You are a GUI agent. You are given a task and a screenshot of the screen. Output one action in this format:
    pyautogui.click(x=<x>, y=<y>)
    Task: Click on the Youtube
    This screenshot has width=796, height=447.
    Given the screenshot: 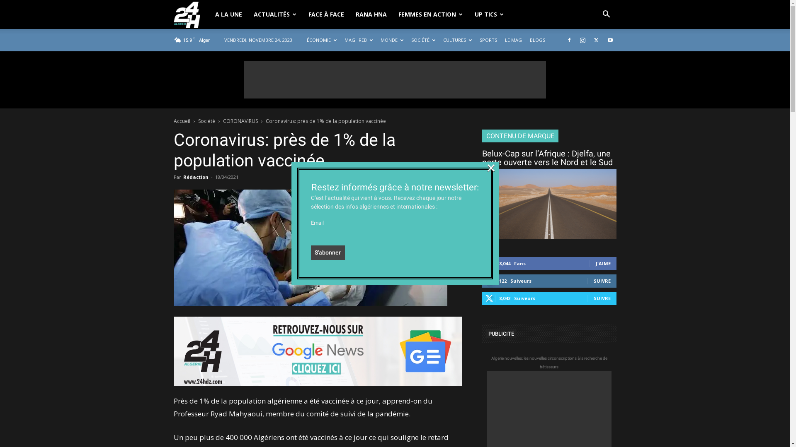 What is the action you would take?
    pyautogui.click(x=610, y=40)
    